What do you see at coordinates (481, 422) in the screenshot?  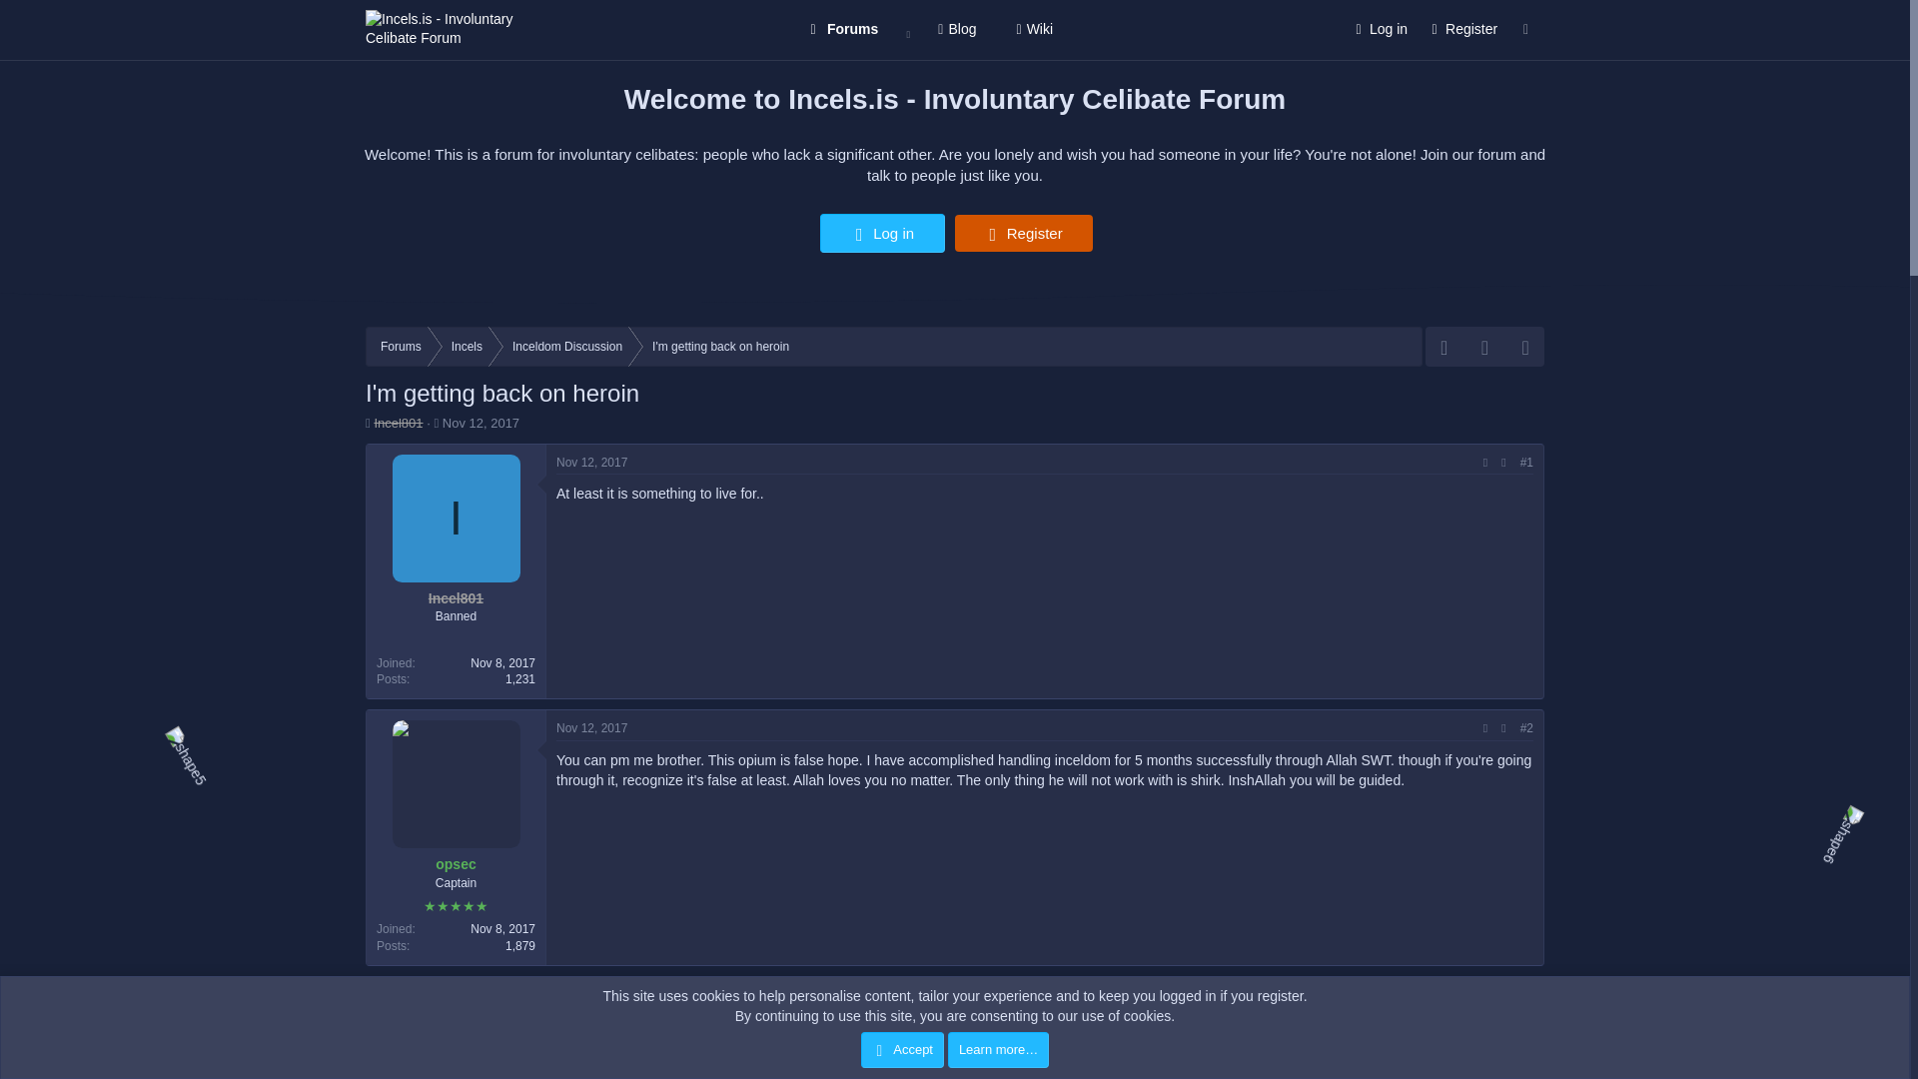 I see `Nov 12, 2017` at bounding box center [481, 422].